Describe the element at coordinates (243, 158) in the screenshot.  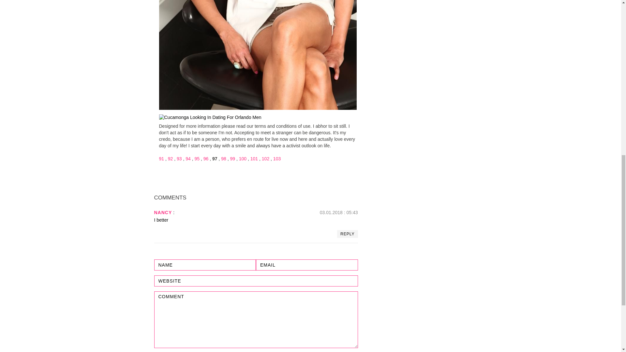
I see `100` at that location.